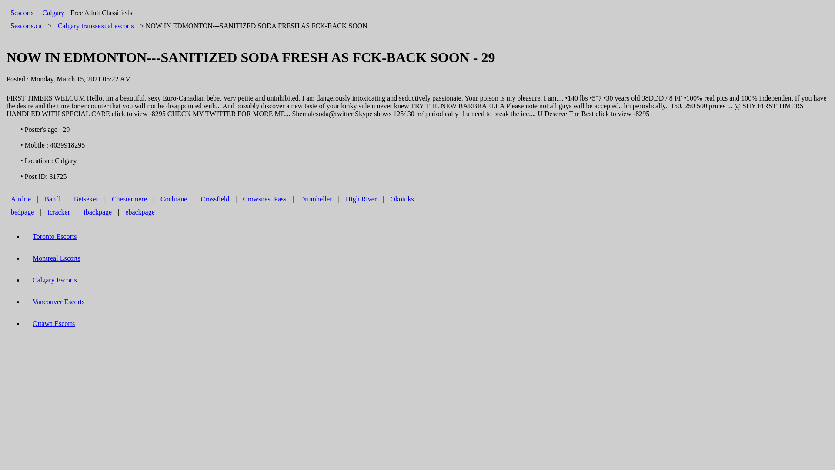 The width and height of the screenshot is (835, 470). What do you see at coordinates (264, 199) in the screenshot?
I see `Crowsnest Pass` at bounding box center [264, 199].